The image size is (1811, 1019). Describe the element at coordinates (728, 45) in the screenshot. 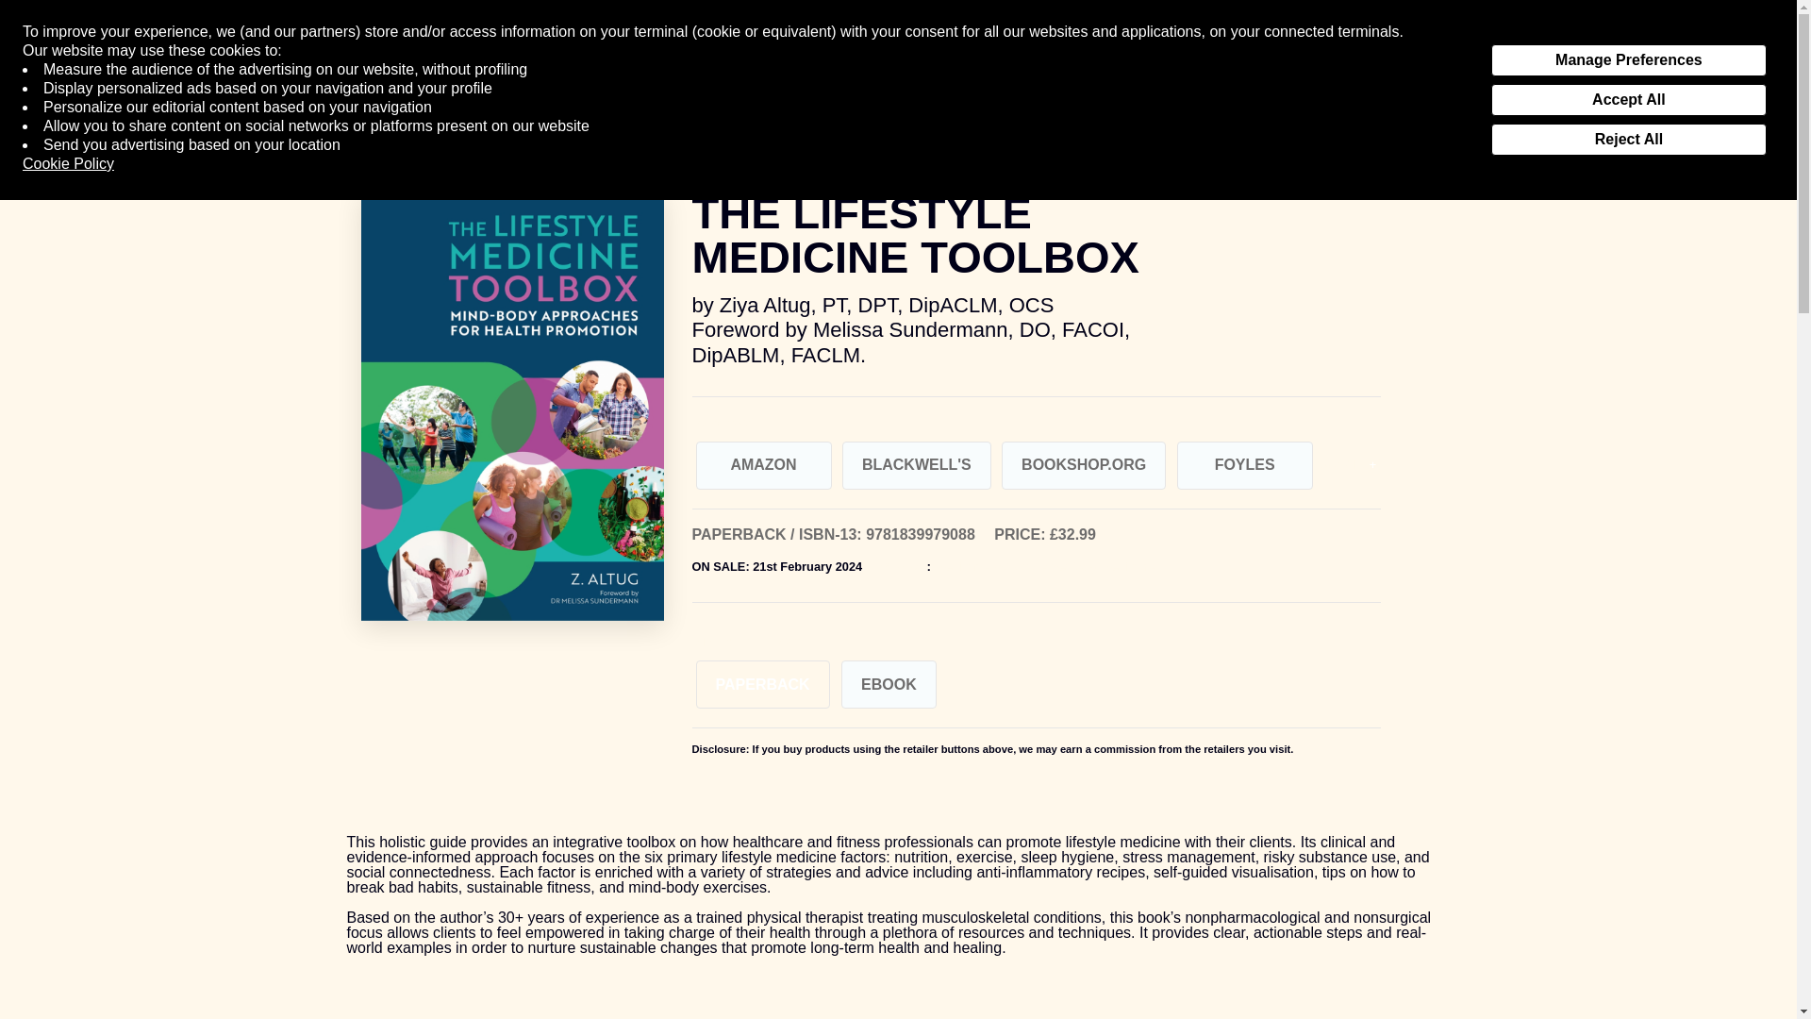

I see `ABOUT US` at that location.